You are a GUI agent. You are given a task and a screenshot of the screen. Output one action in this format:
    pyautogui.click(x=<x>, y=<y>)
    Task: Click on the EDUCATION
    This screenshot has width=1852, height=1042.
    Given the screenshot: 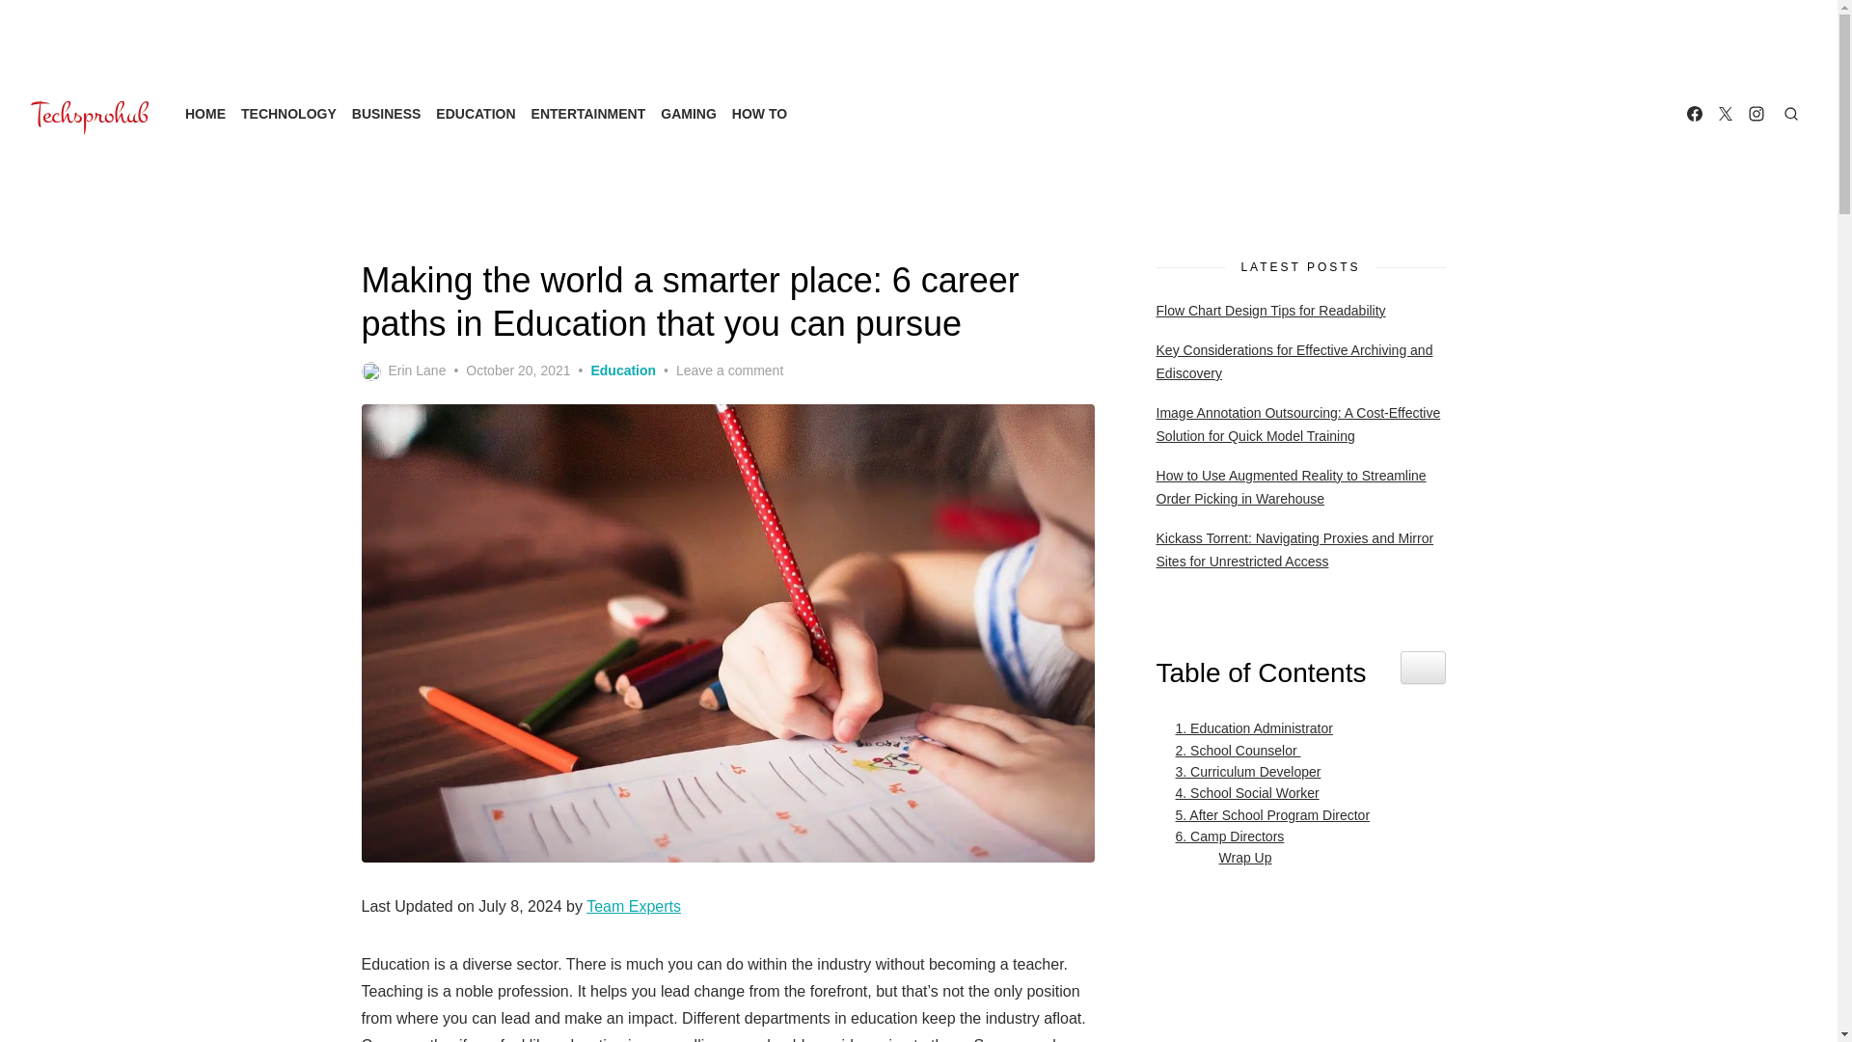 What is the action you would take?
    pyautogui.click(x=475, y=113)
    